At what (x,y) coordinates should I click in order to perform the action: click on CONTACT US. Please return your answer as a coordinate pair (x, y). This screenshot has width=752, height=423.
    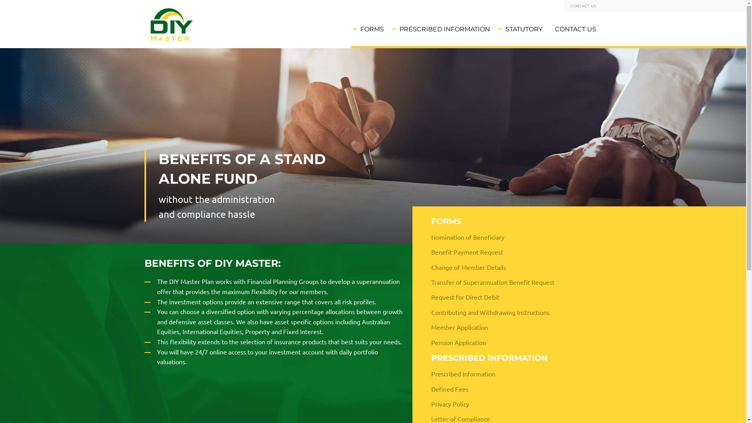
    Looking at the image, I should click on (575, 29).